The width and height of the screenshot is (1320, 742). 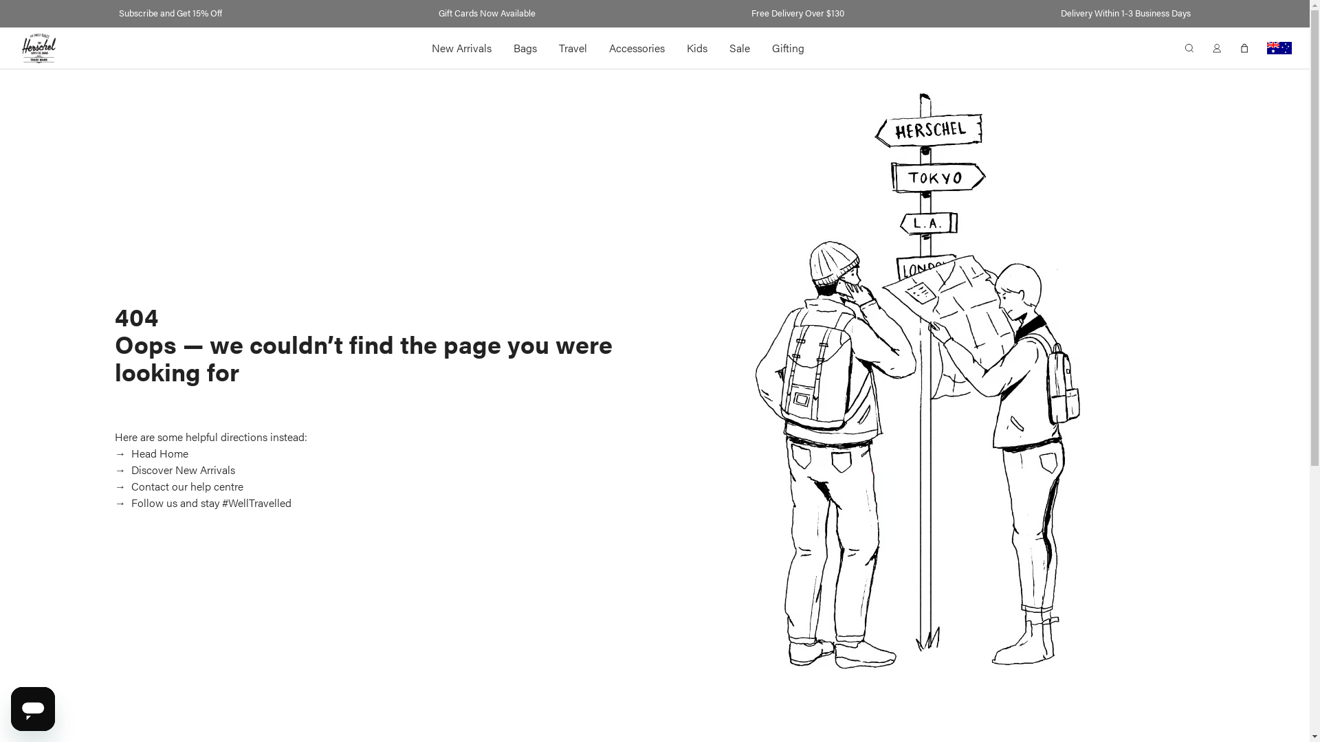 I want to click on New Arrivals, so click(x=462, y=48).